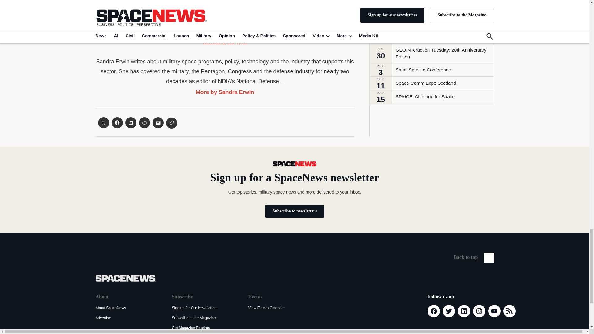  I want to click on Click to email a link to a friend, so click(158, 122).